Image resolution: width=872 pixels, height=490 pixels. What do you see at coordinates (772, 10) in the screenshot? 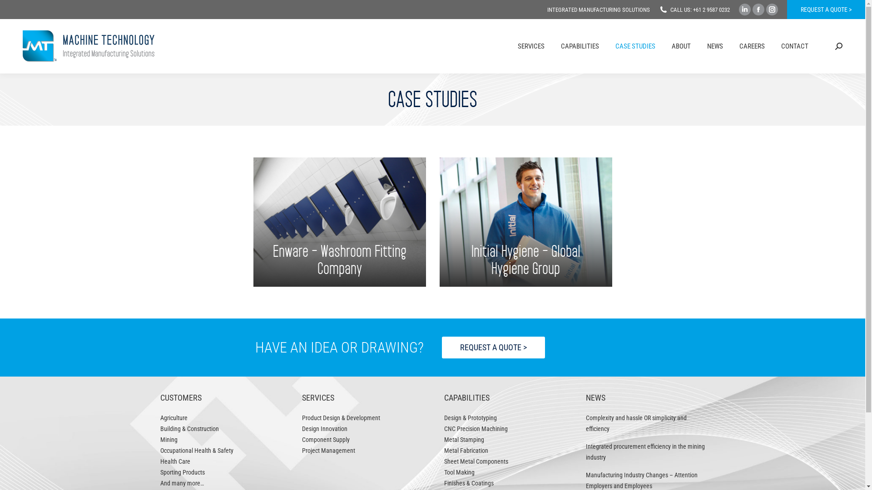
I see `Instagram page opens in new window` at bounding box center [772, 10].